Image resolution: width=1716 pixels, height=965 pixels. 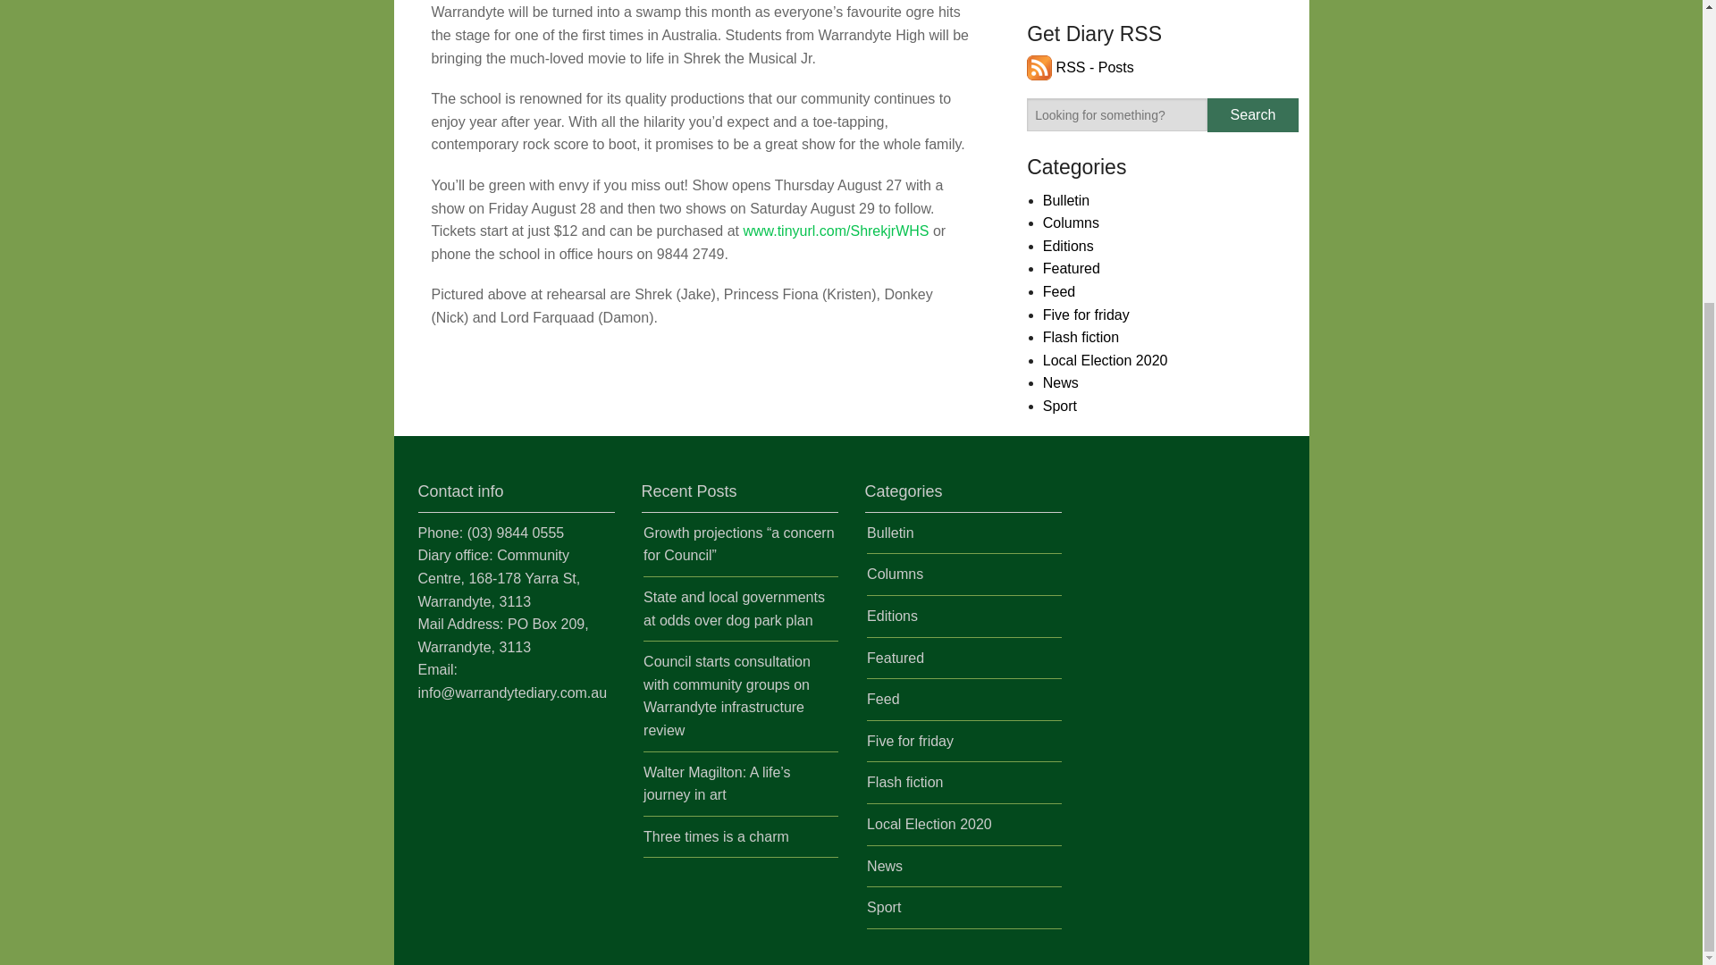 What do you see at coordinates (1066, 200) in the screenshot?
I see `Bulletin` at bounding box center [1066, 200].